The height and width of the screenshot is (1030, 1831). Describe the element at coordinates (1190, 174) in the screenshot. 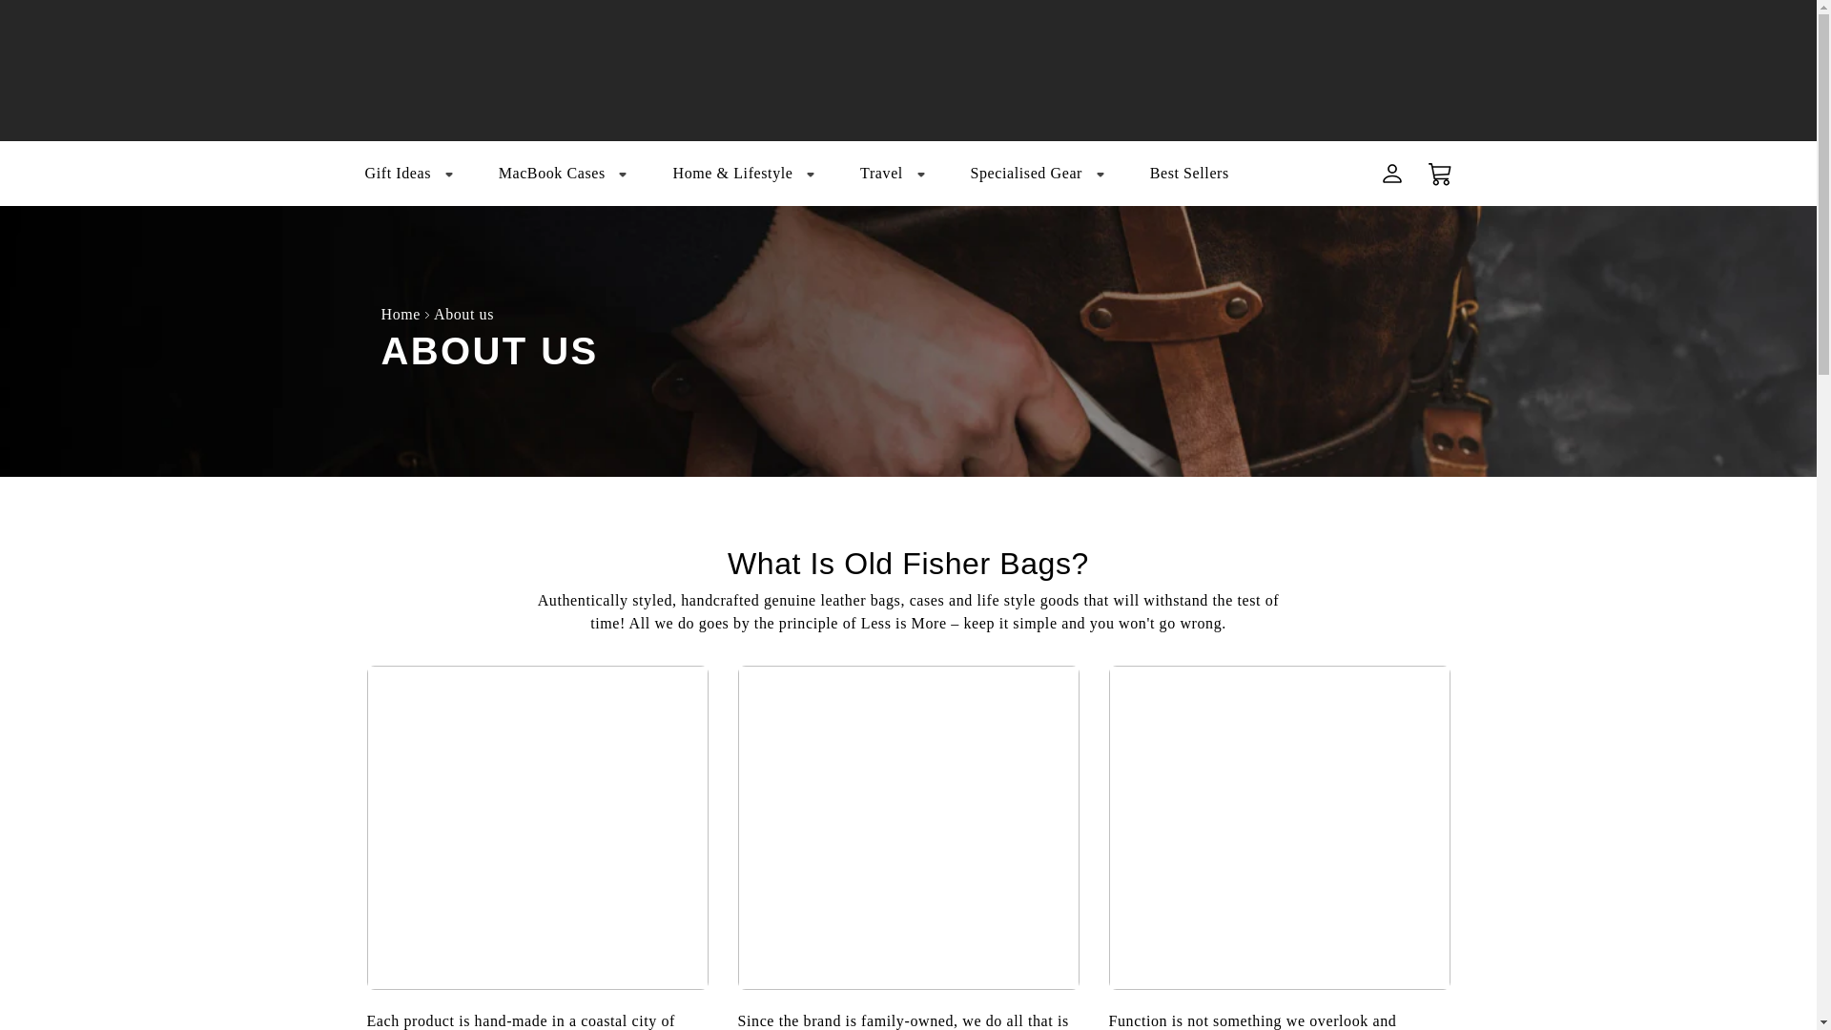

I see `Best Sellers` at that location.